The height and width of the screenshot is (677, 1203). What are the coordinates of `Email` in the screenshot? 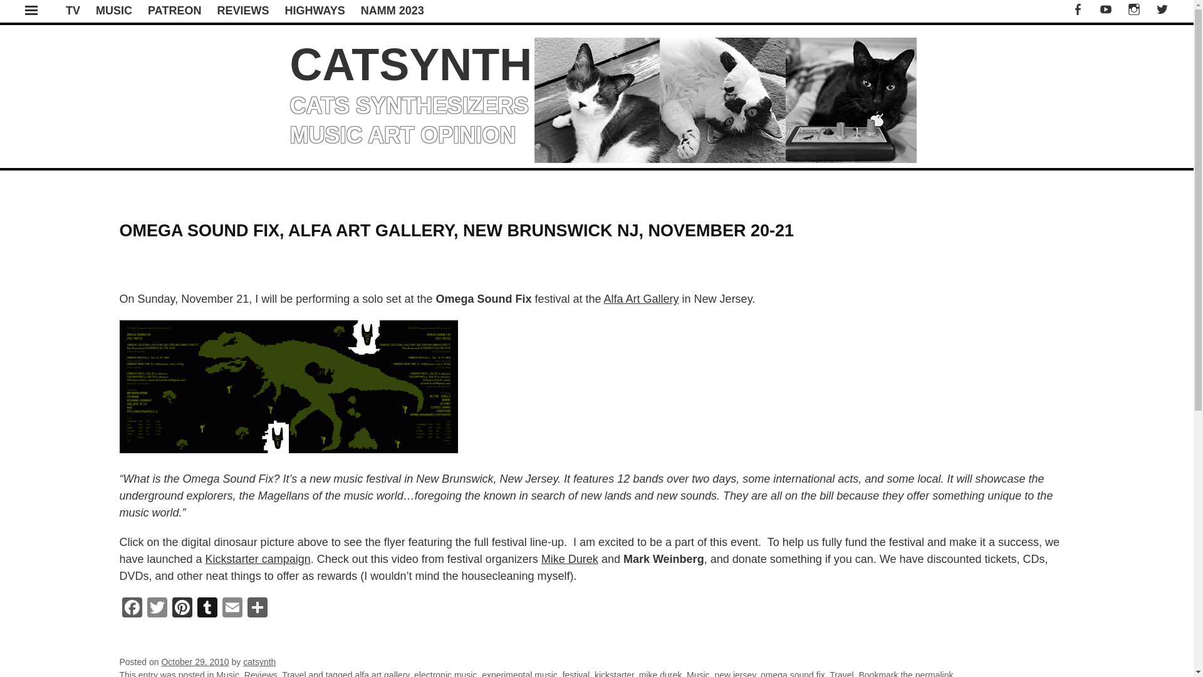 It's located at (231, 609).